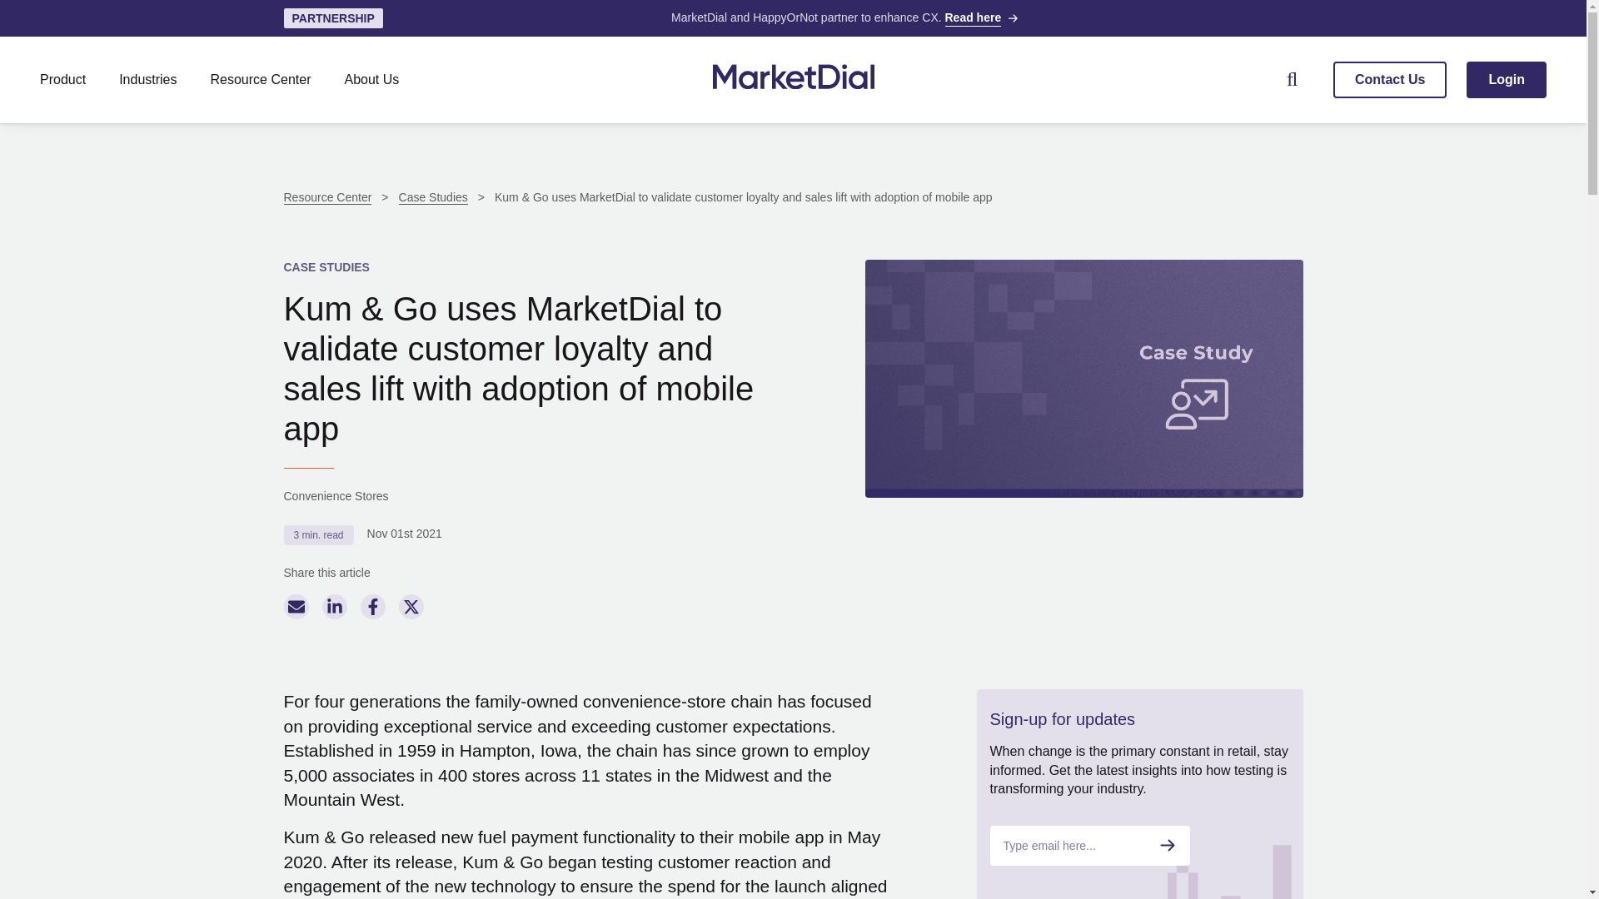 The image size is (1599, 899). I want to click on About Us, so click(371, 79).